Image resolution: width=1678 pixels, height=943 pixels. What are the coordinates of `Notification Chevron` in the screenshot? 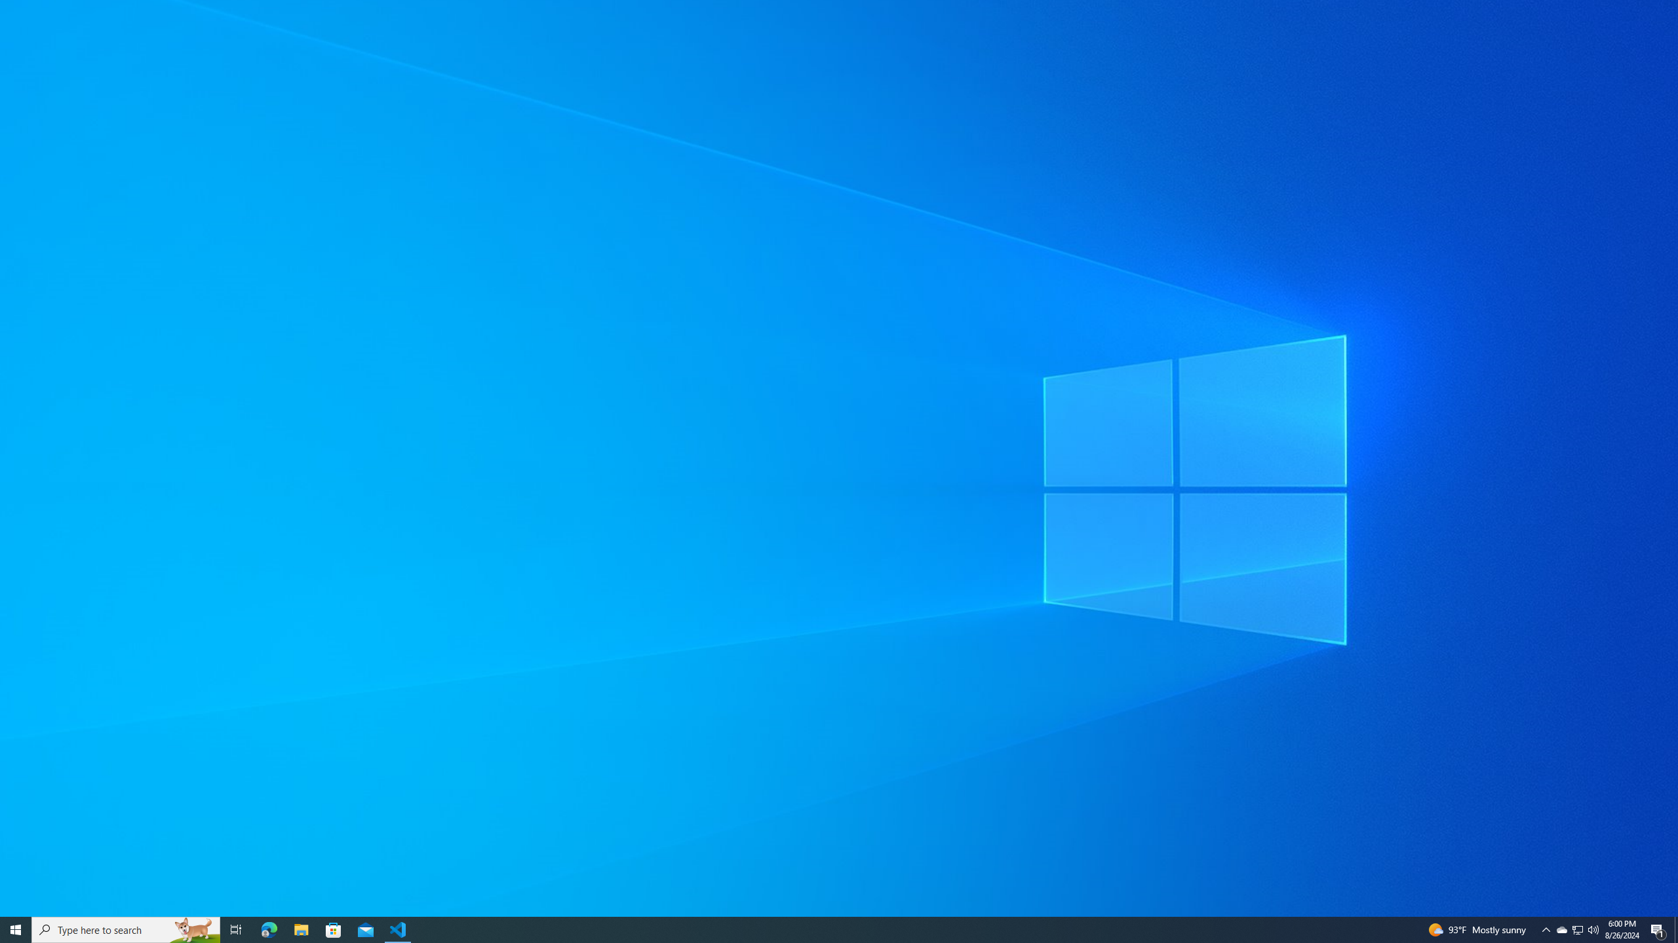 It's located at (1546, 930).